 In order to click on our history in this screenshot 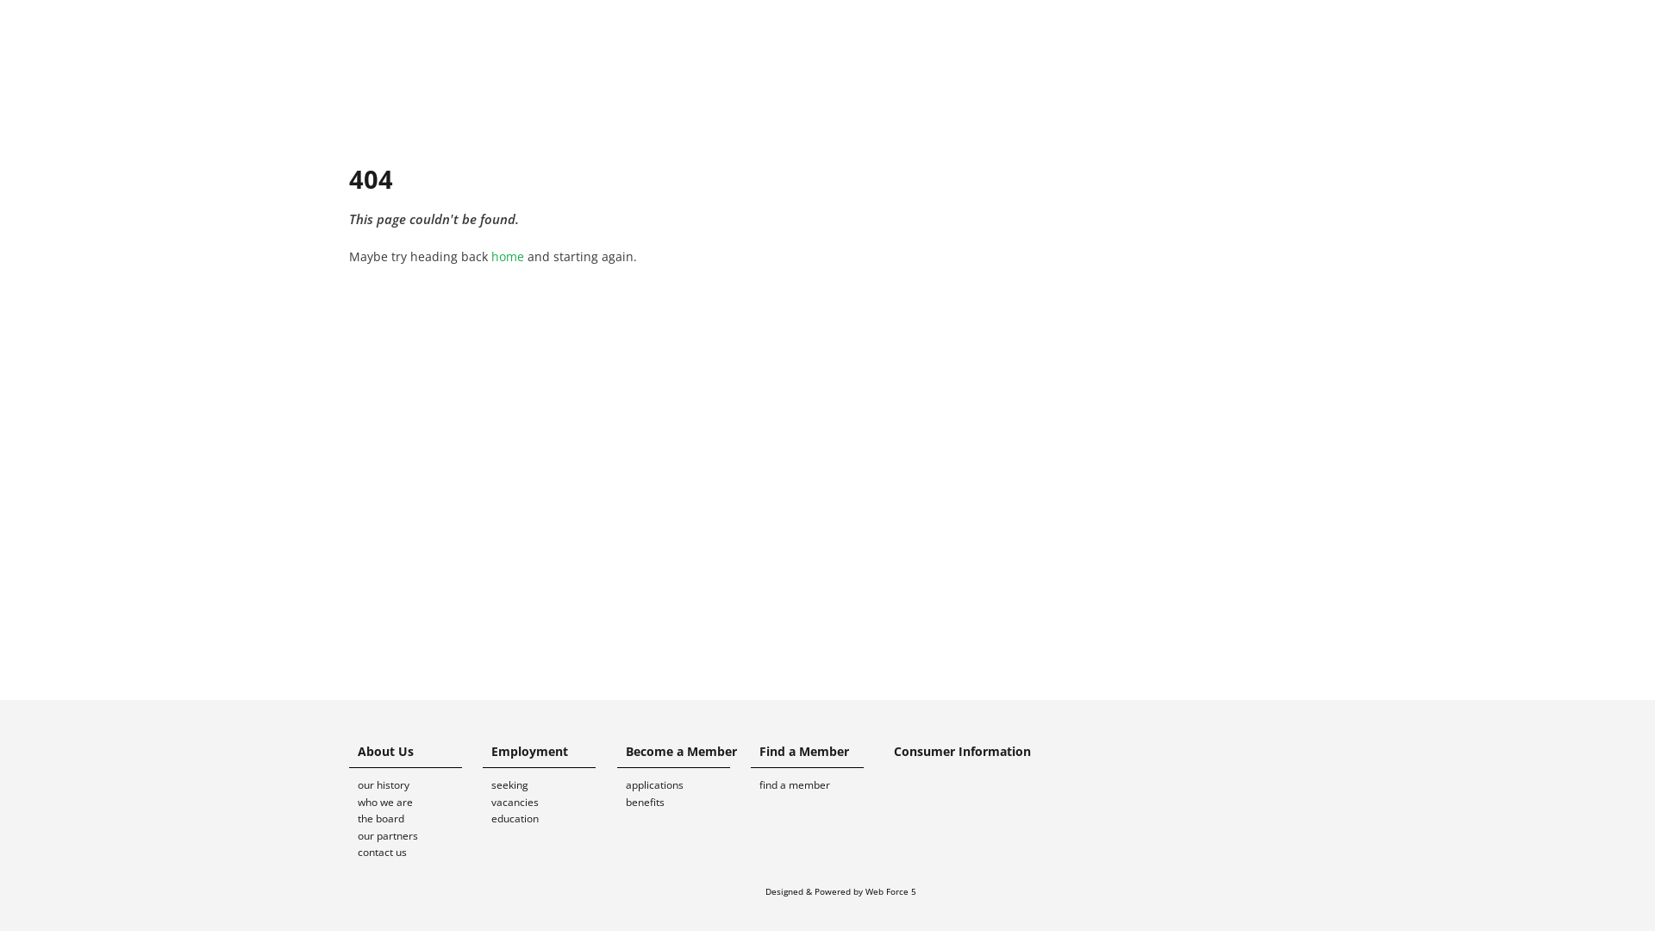, I will do `click(415, 785)`.